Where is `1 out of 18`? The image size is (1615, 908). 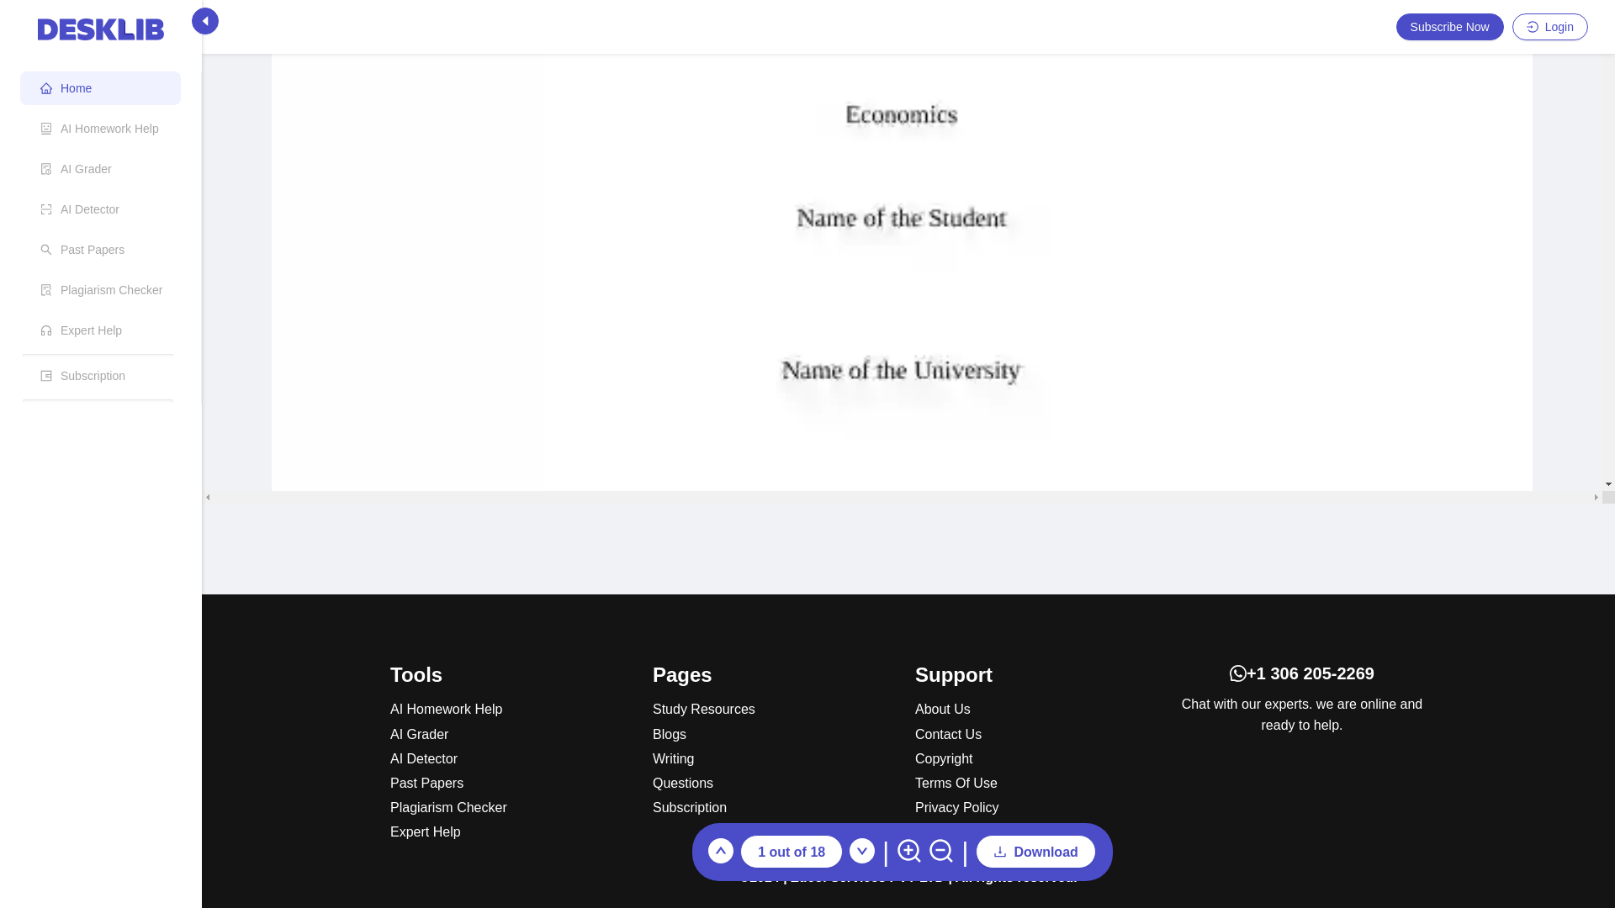
1 out of 18 is located at coordinates (791, 393).